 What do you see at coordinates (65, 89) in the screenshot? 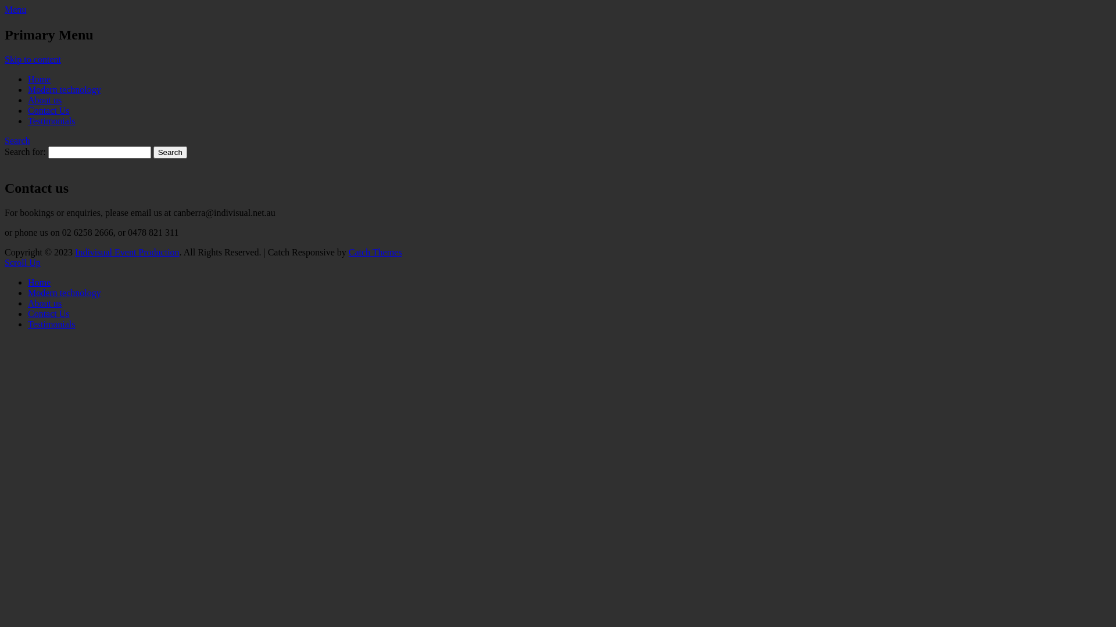
I see `Modern technology` at bounding box center [65, 89].